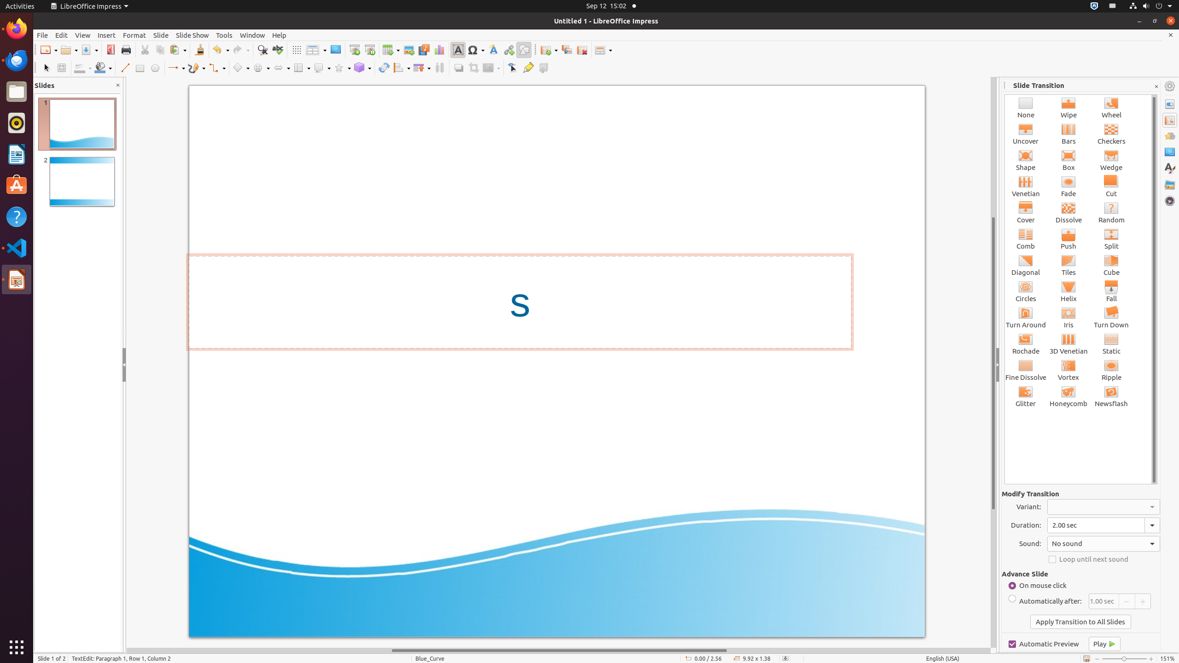 This screenshot has width=1179, height=663. What do you see at coordinates (559, 651) in the screenshot?
I see `Horizontal scroll bar` at bounding box center [559, 651].